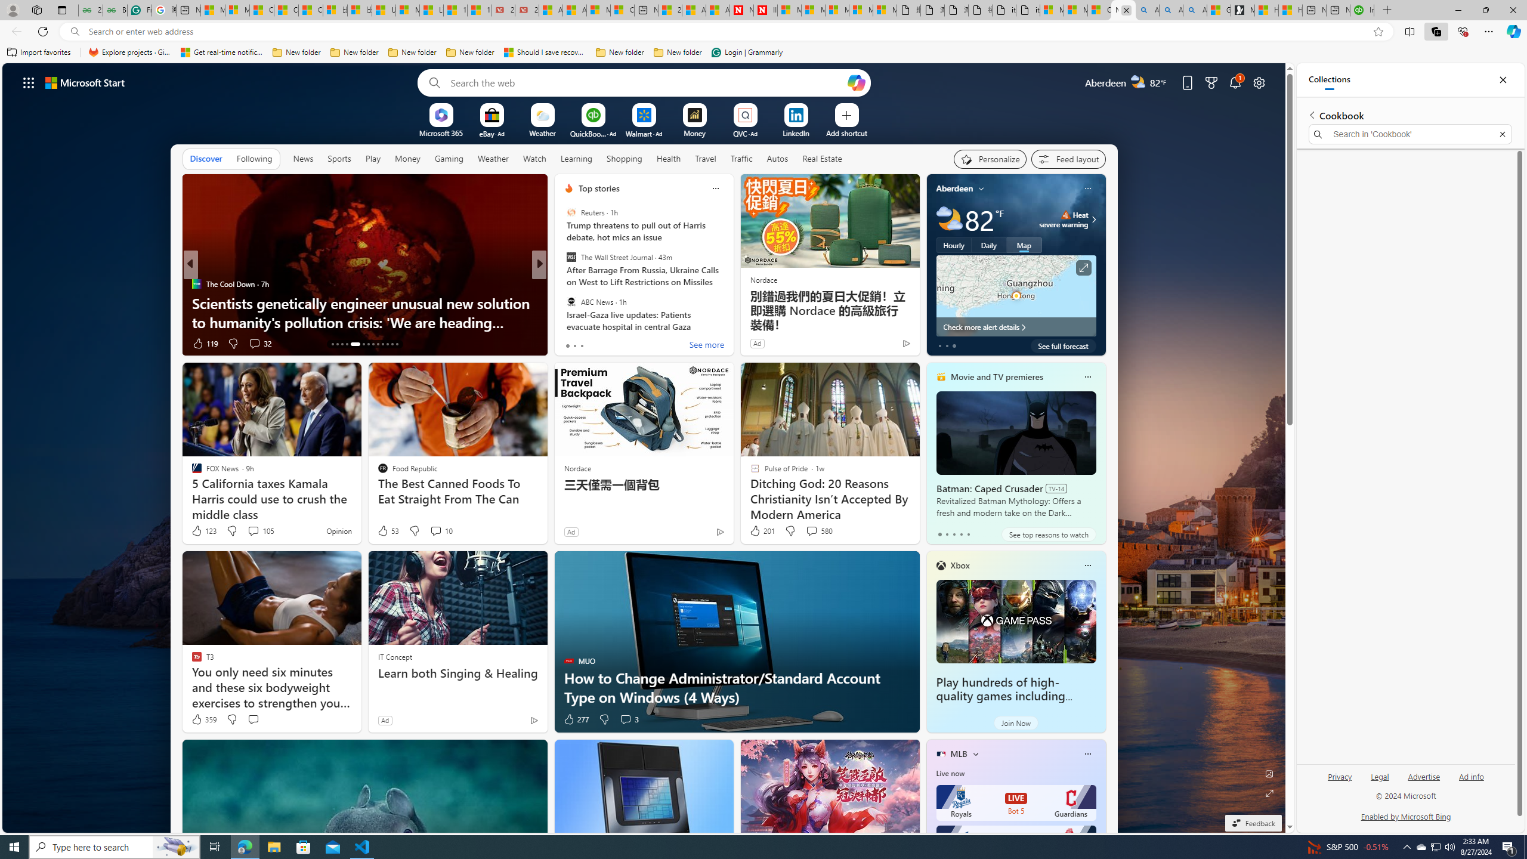 The height and width of the screenshot is (859, 1527). Describe the element at coordinates (387, 344) in the screenshot. I see `AutomationID: tab-23` at that location.